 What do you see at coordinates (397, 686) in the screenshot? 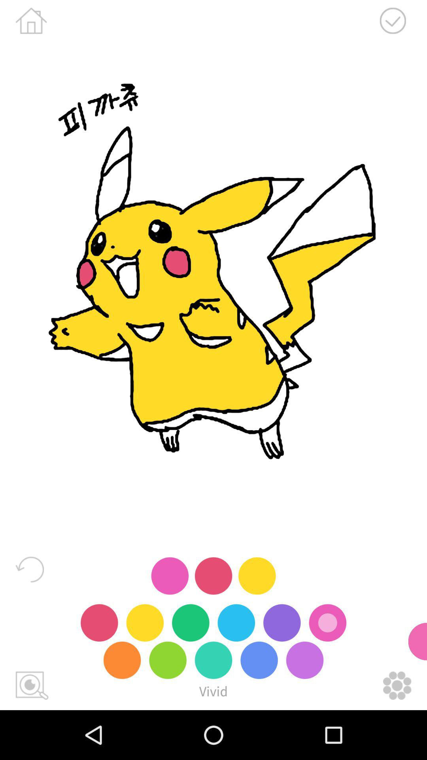
I see `edit this drawing` at bounding box center [397, 686].